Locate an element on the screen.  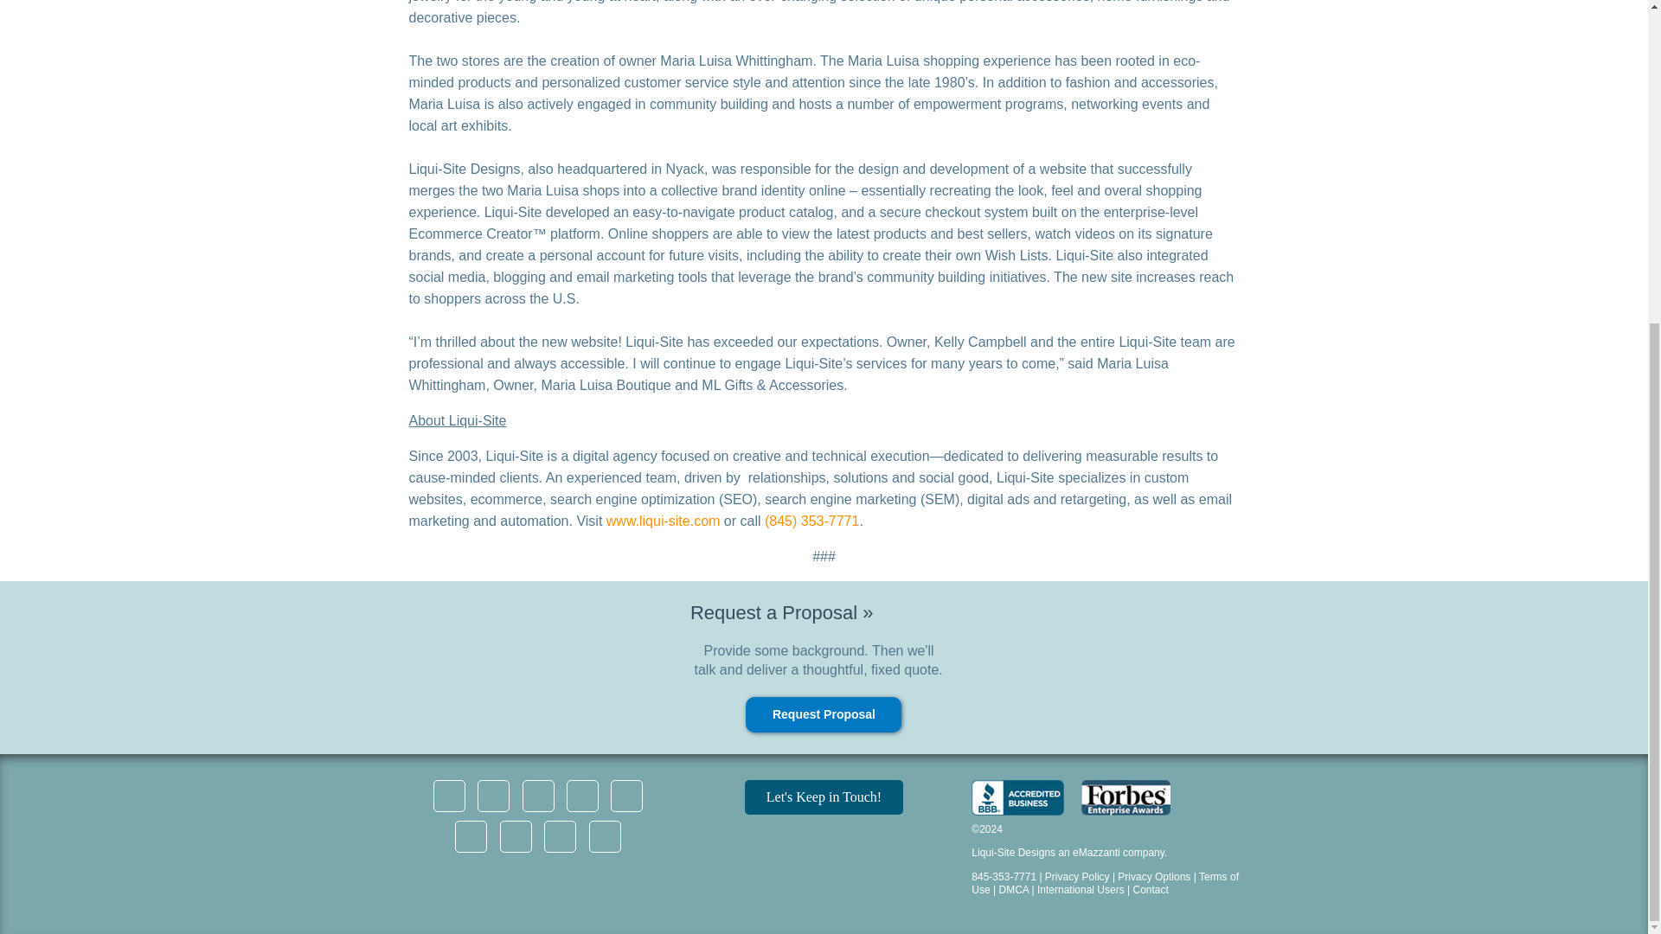
www.liqui-site.com is located at coordinates (663, 521).